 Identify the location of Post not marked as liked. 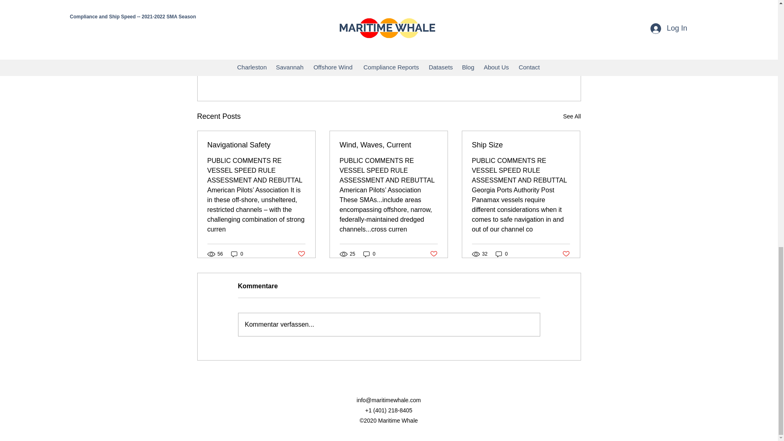
(434, 254).